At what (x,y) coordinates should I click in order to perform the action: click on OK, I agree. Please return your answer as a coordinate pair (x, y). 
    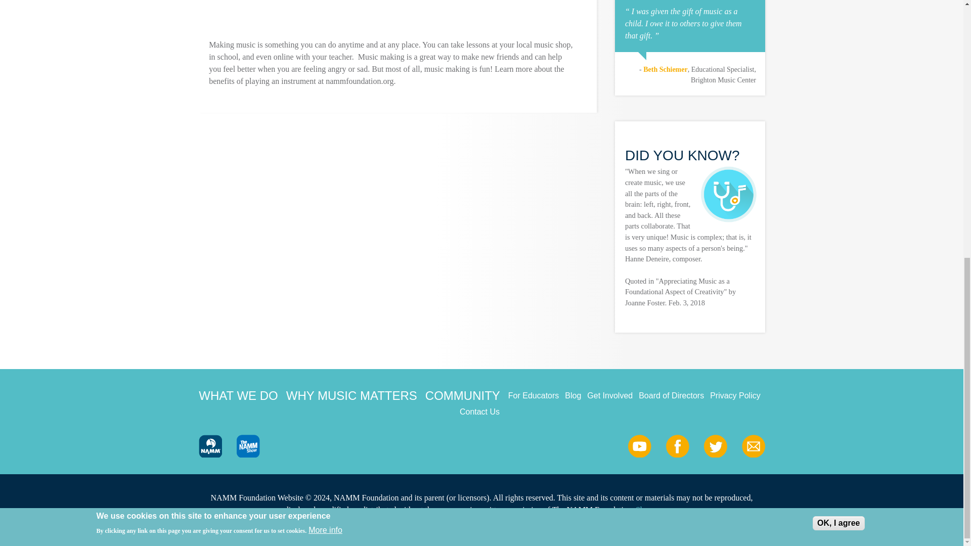
    Looking at the image, I should click on (838, 37).